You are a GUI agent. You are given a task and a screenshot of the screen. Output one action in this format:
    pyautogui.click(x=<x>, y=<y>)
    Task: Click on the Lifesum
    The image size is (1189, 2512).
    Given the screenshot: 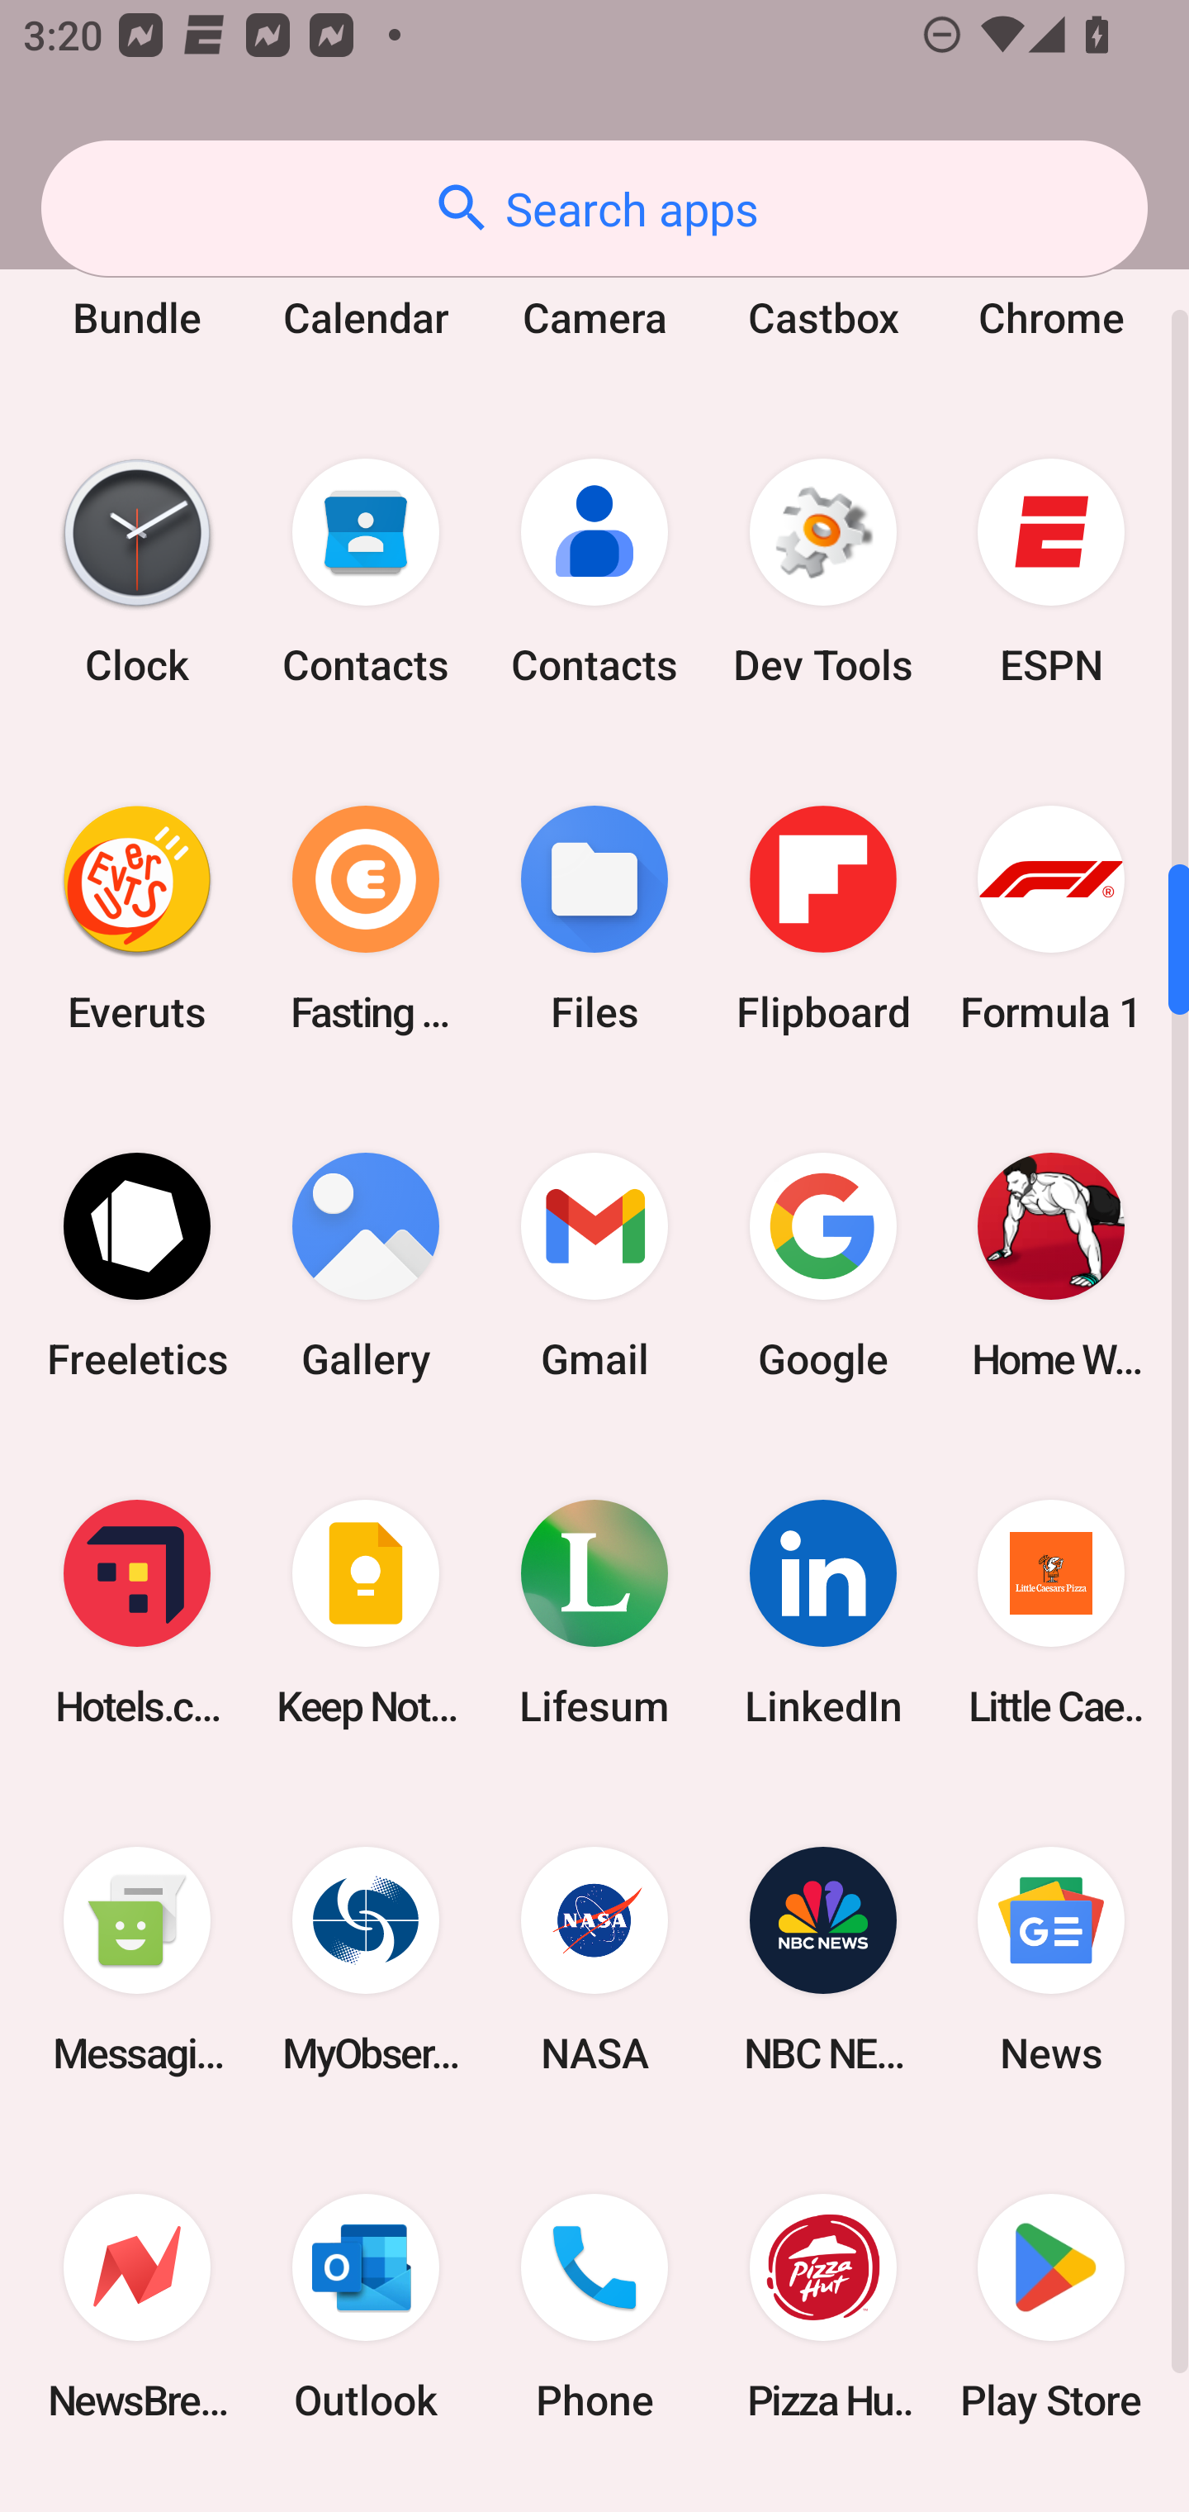 What is the action you would take?
    pyautogui.click(x=594, y=1612)
    